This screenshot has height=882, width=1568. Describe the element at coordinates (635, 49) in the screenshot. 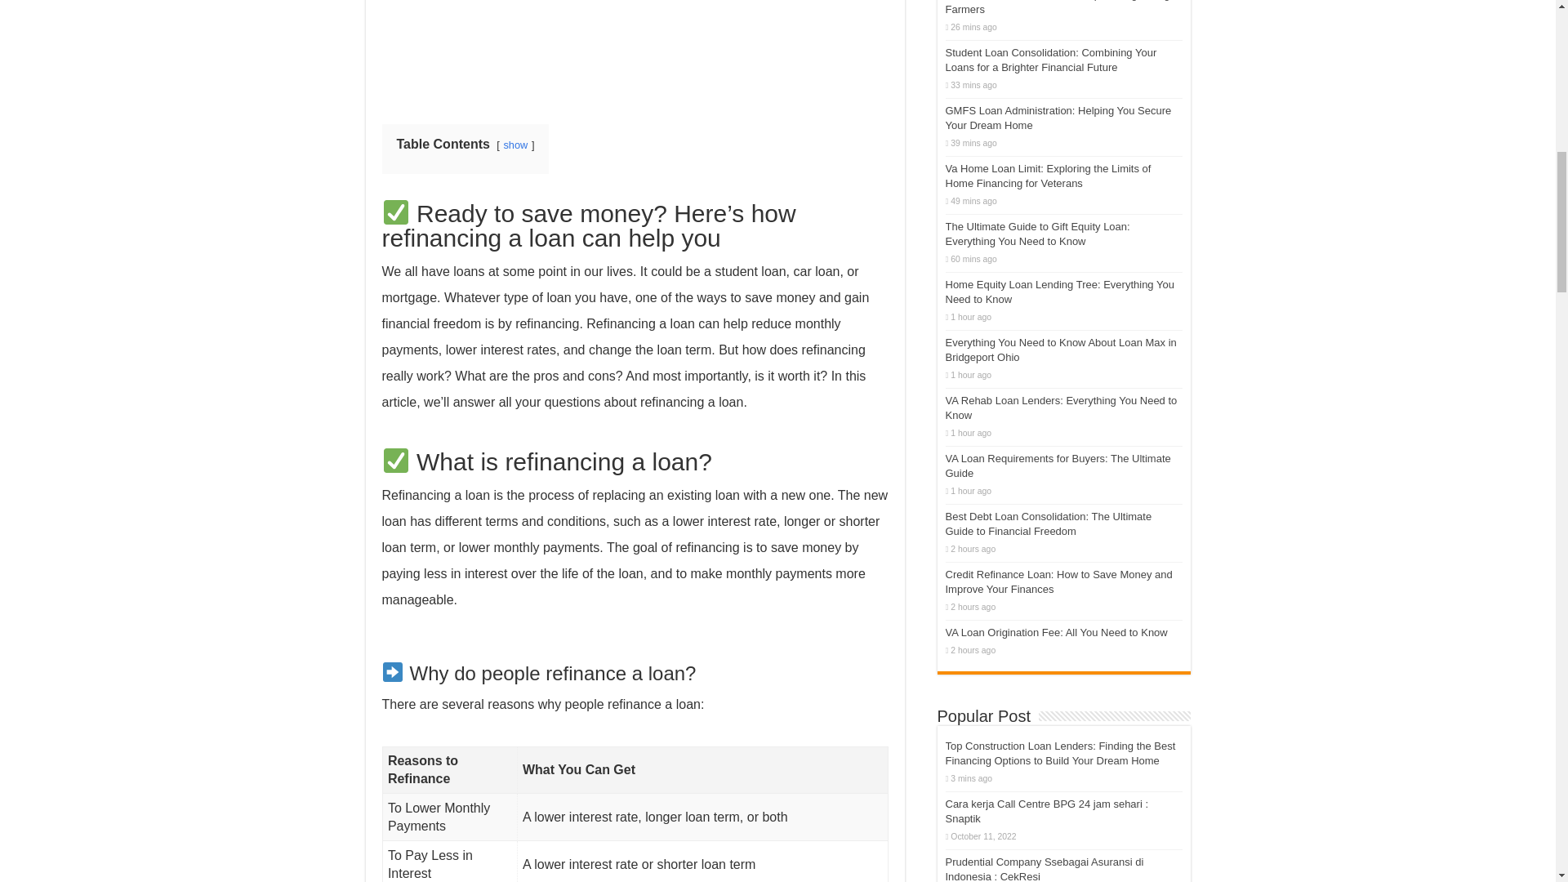

I see `Advertisement` at that location.